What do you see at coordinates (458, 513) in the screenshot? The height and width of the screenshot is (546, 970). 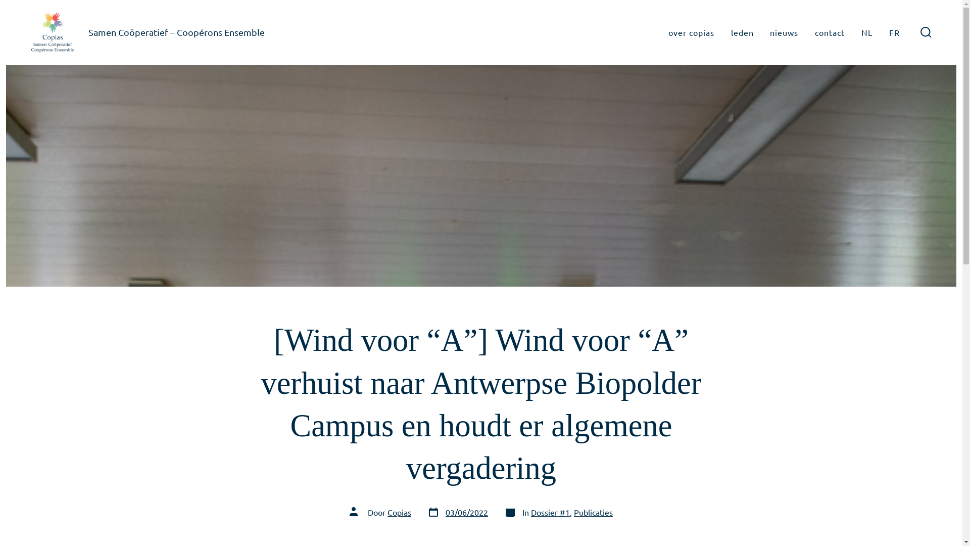 I see `Berichtdatum
03/06/2022` at bounding box center [458, 513].